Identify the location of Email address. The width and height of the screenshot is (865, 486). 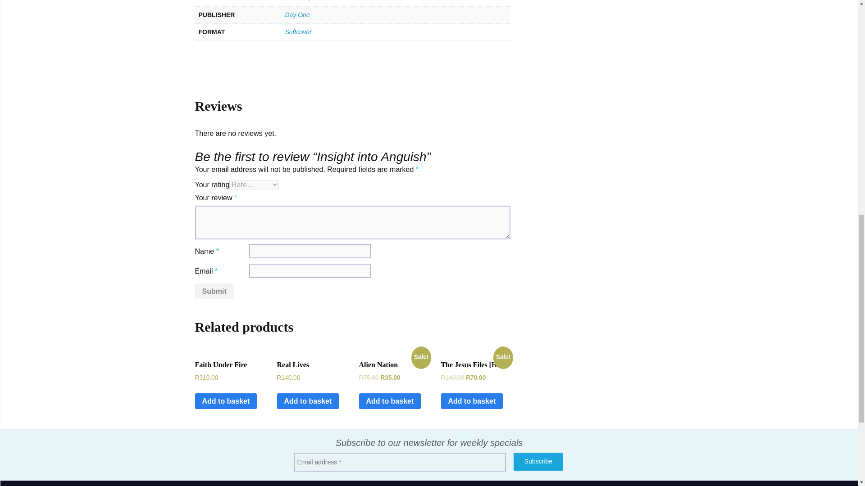
(399, 462).